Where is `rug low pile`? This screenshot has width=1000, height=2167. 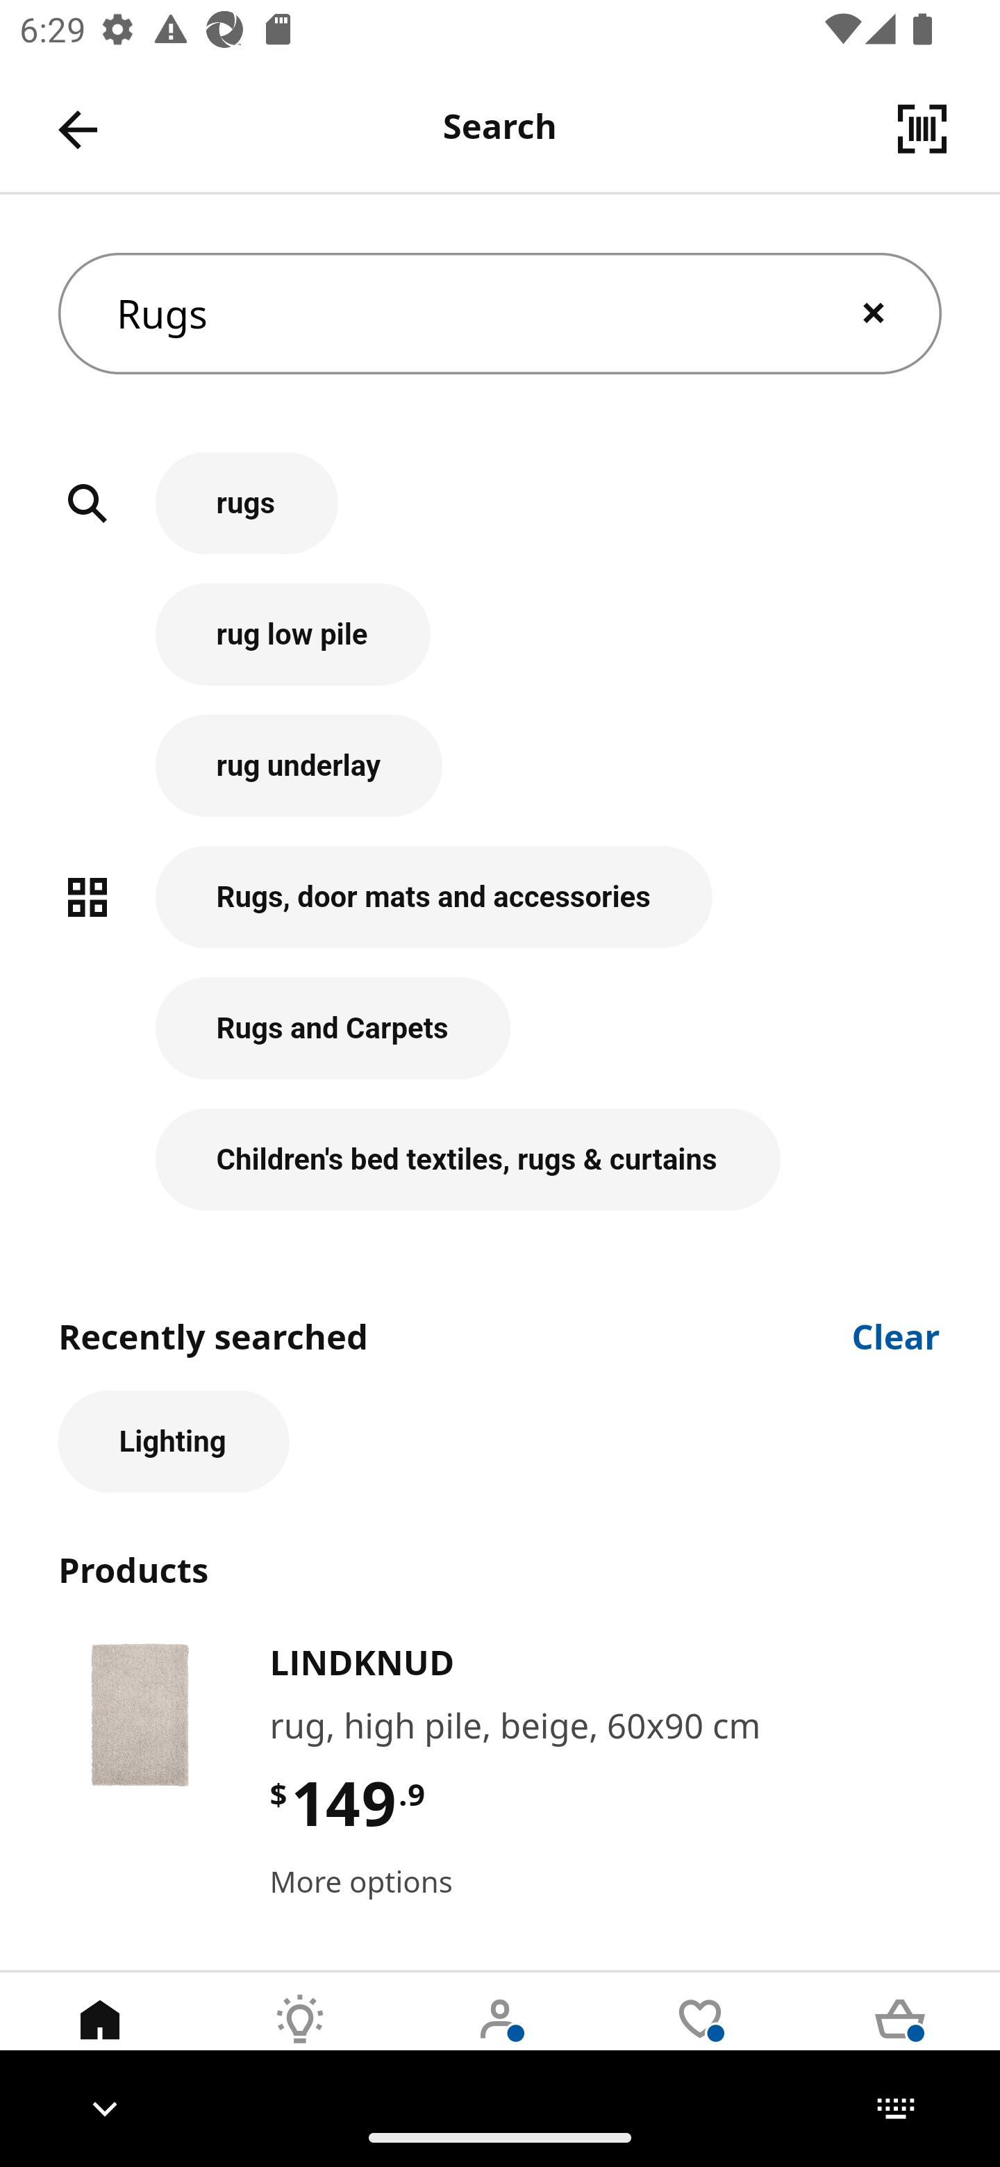 rug low pile is located at coordinates (500, 649).